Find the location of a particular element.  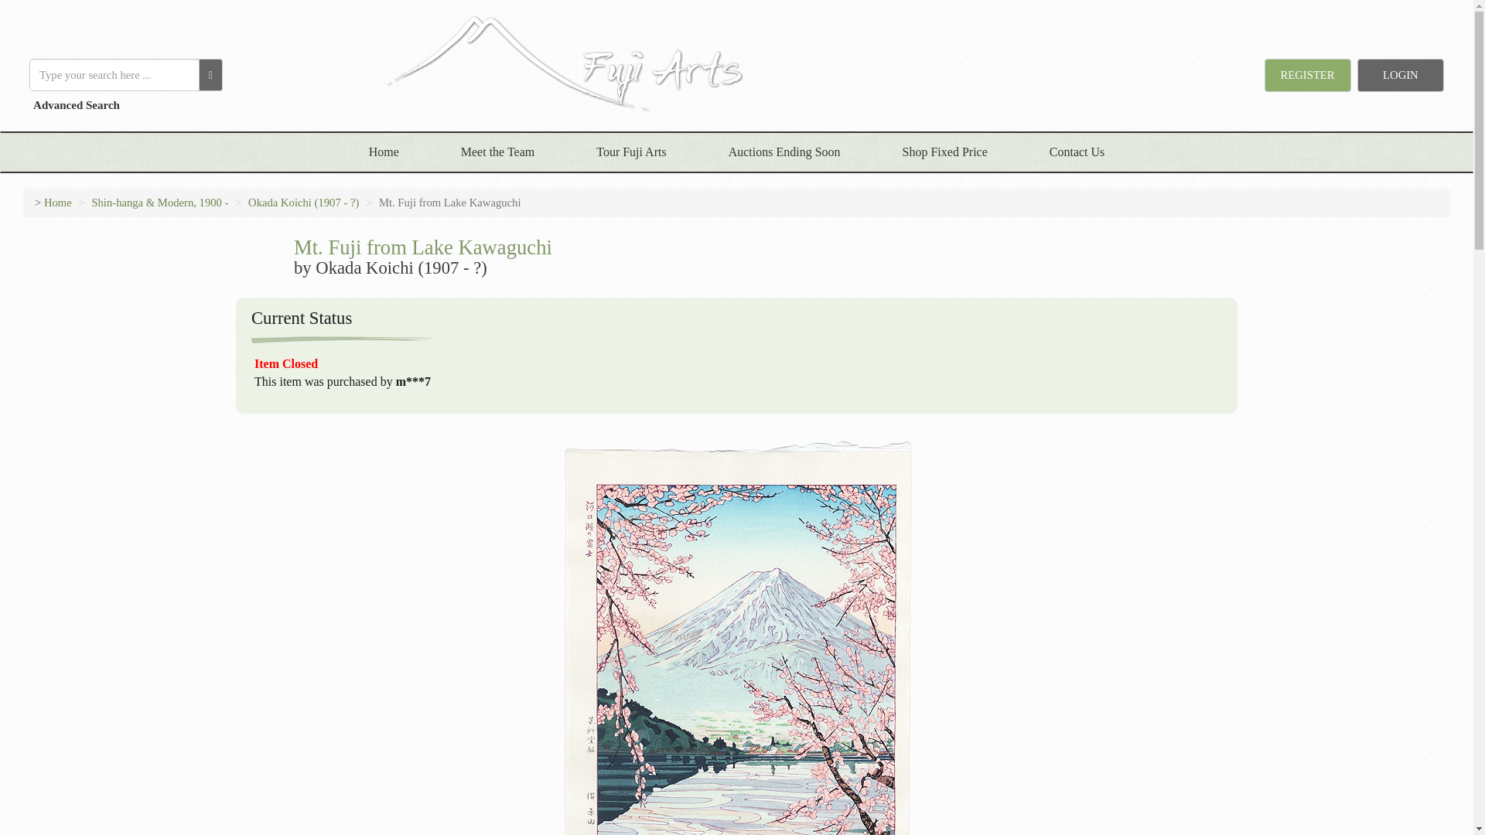

Tour Fuji Arts is located at coordinates (631, 152).